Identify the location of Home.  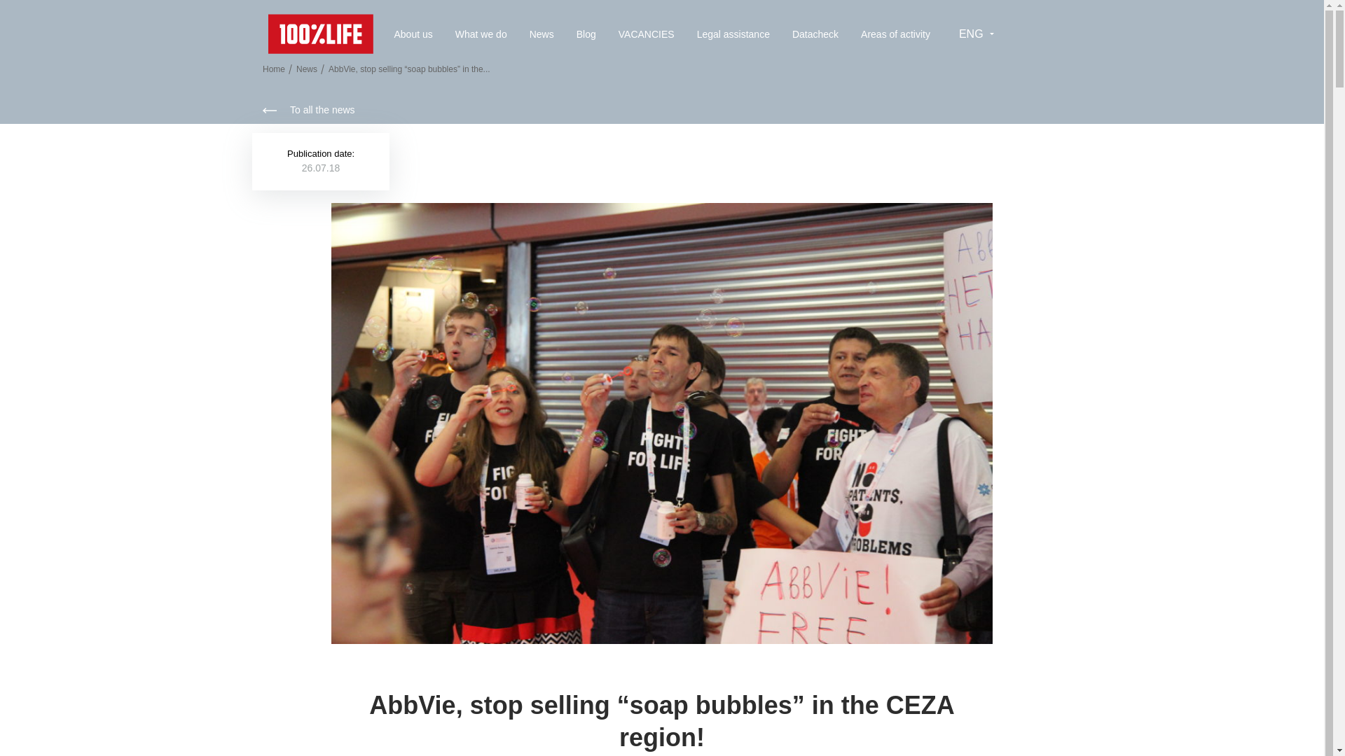
(273, 69).